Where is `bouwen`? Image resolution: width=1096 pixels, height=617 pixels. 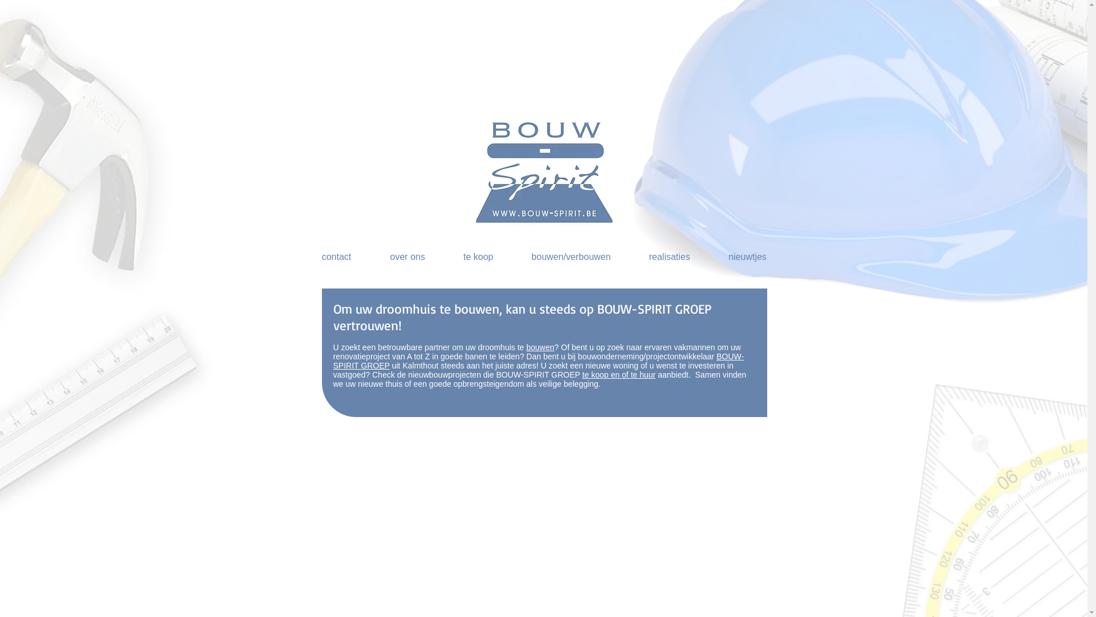 bouwen is located at coordinates (540, 347).